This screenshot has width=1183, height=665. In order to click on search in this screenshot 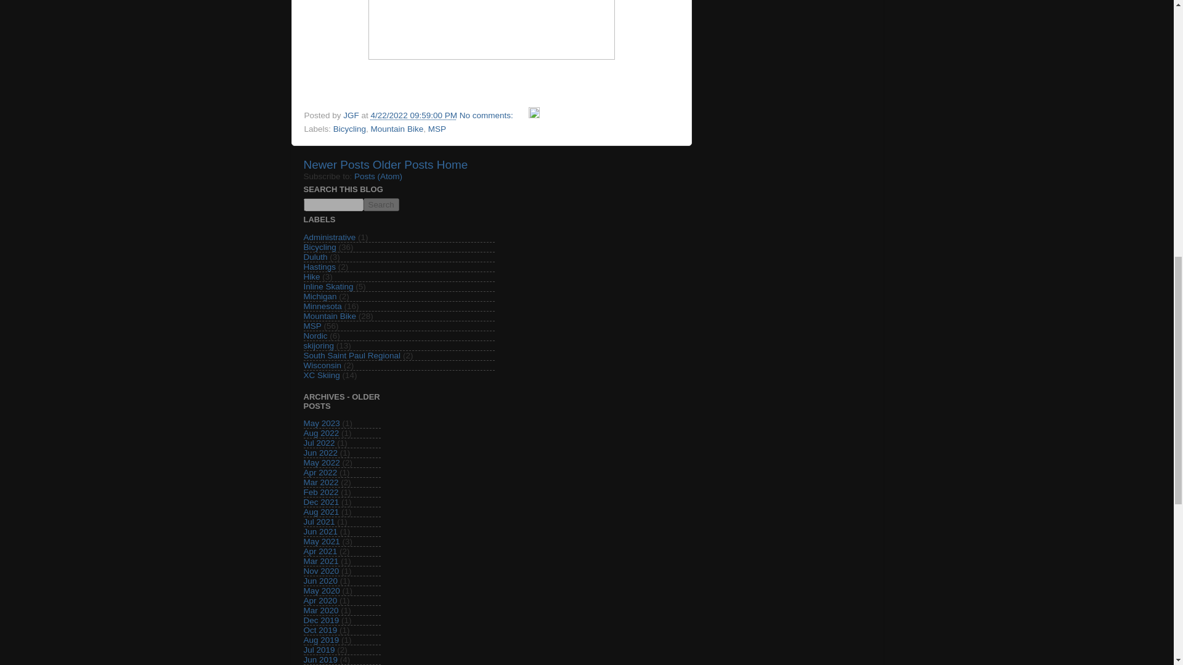, I will do `click(333, 204)`.